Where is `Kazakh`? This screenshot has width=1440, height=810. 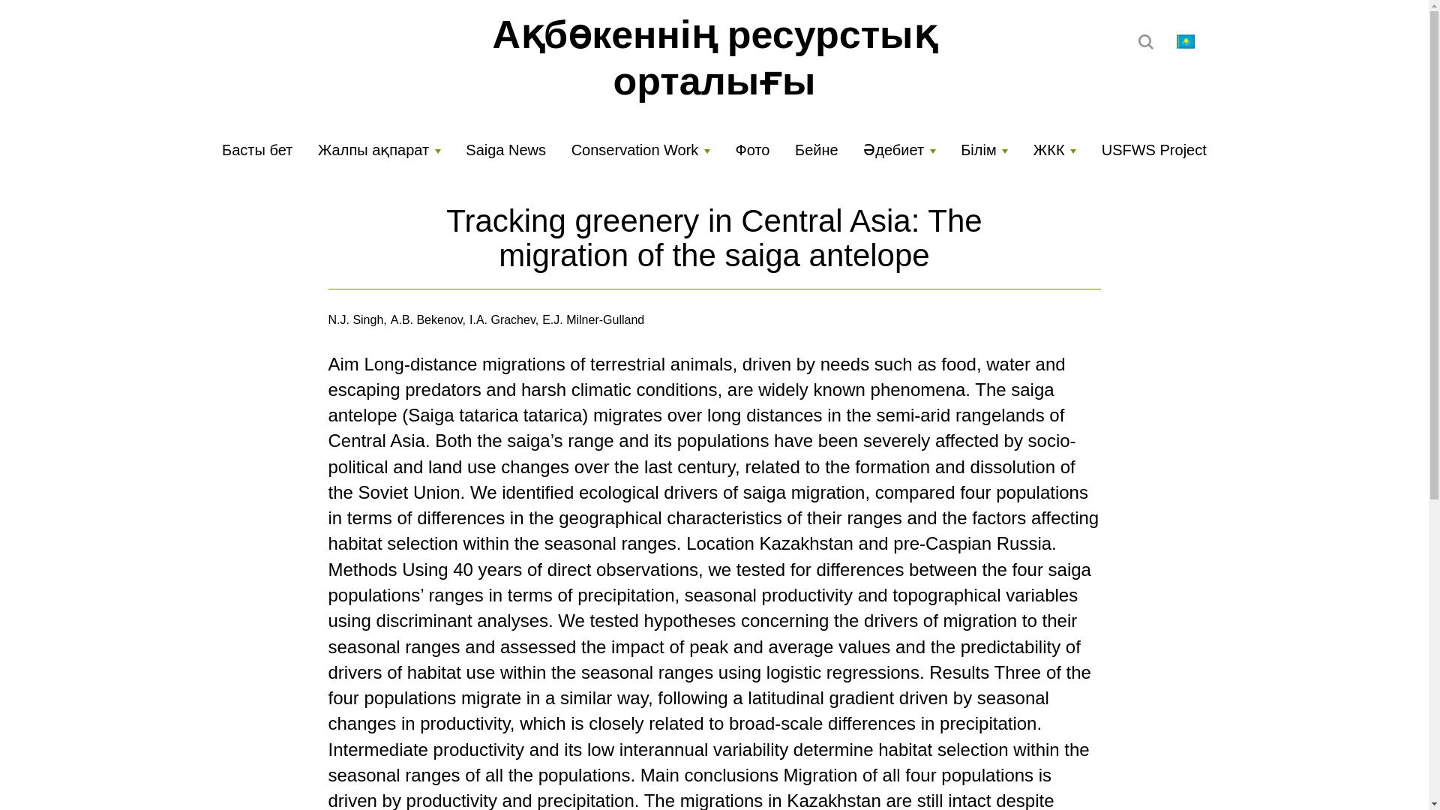 Kazakh is located at coordinates (1185, 41).